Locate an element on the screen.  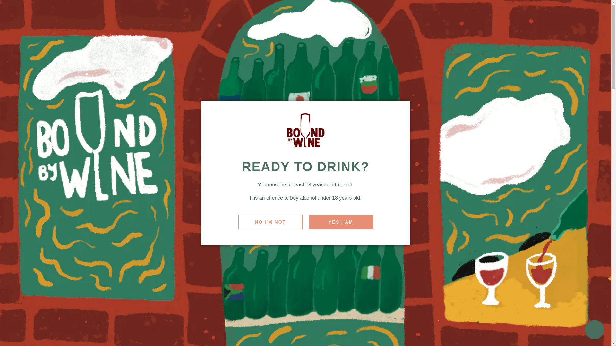
YOUTUBE ICON is located at coordinates (601, 12).